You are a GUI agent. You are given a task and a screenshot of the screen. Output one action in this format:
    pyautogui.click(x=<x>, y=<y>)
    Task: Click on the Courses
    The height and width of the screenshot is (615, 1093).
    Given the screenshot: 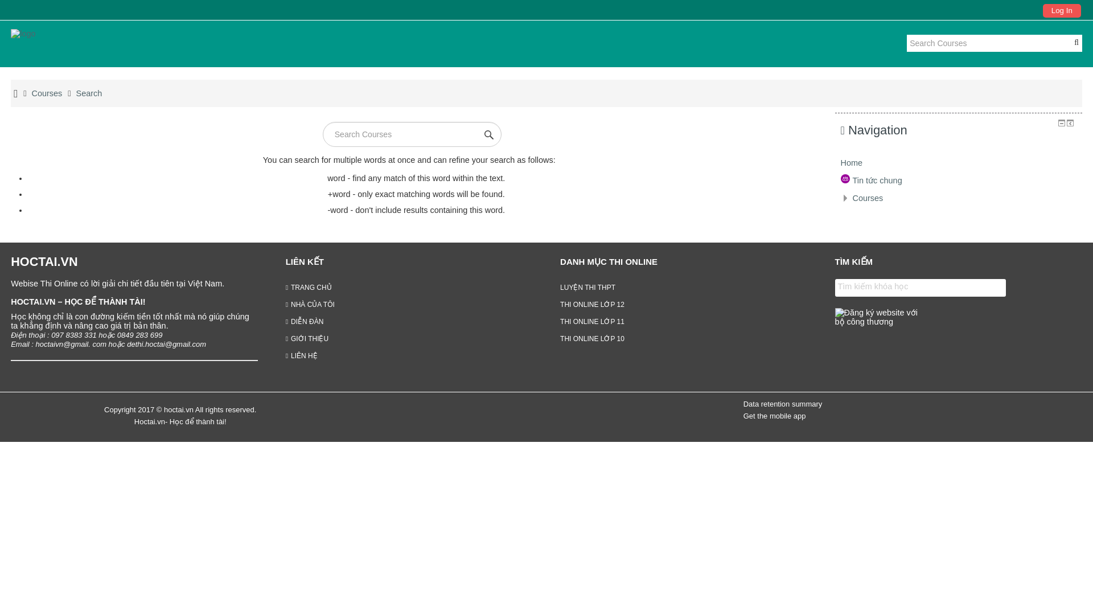 What is the action you would take?
    pyautogui.click(x=47, y=93)
    